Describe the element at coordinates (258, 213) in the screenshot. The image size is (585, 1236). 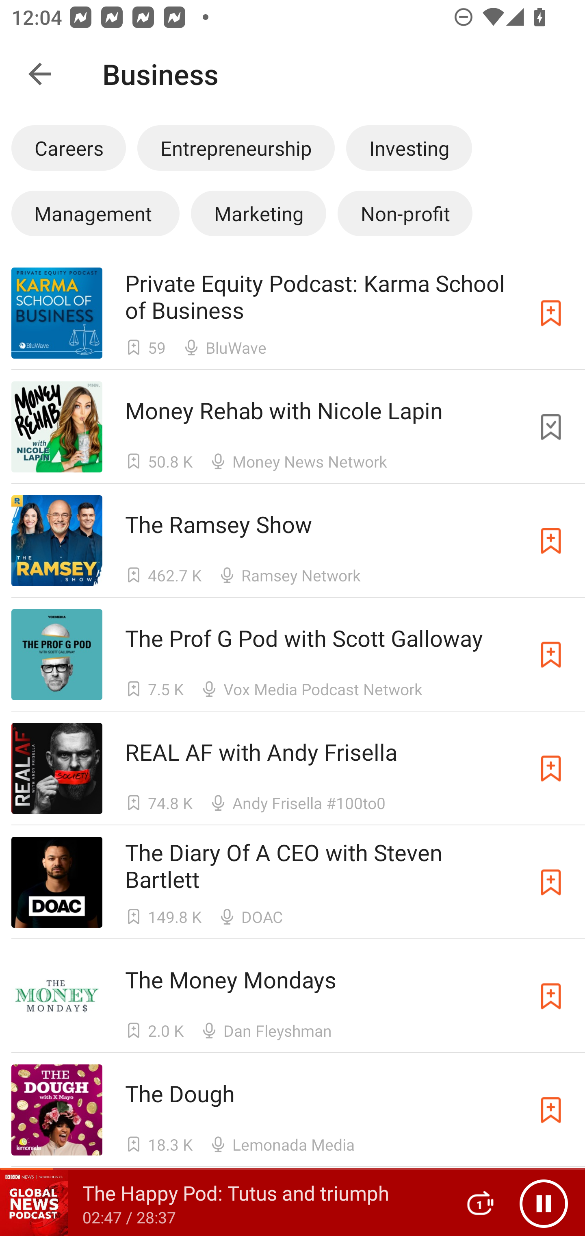
I see `Marketing` at that location.